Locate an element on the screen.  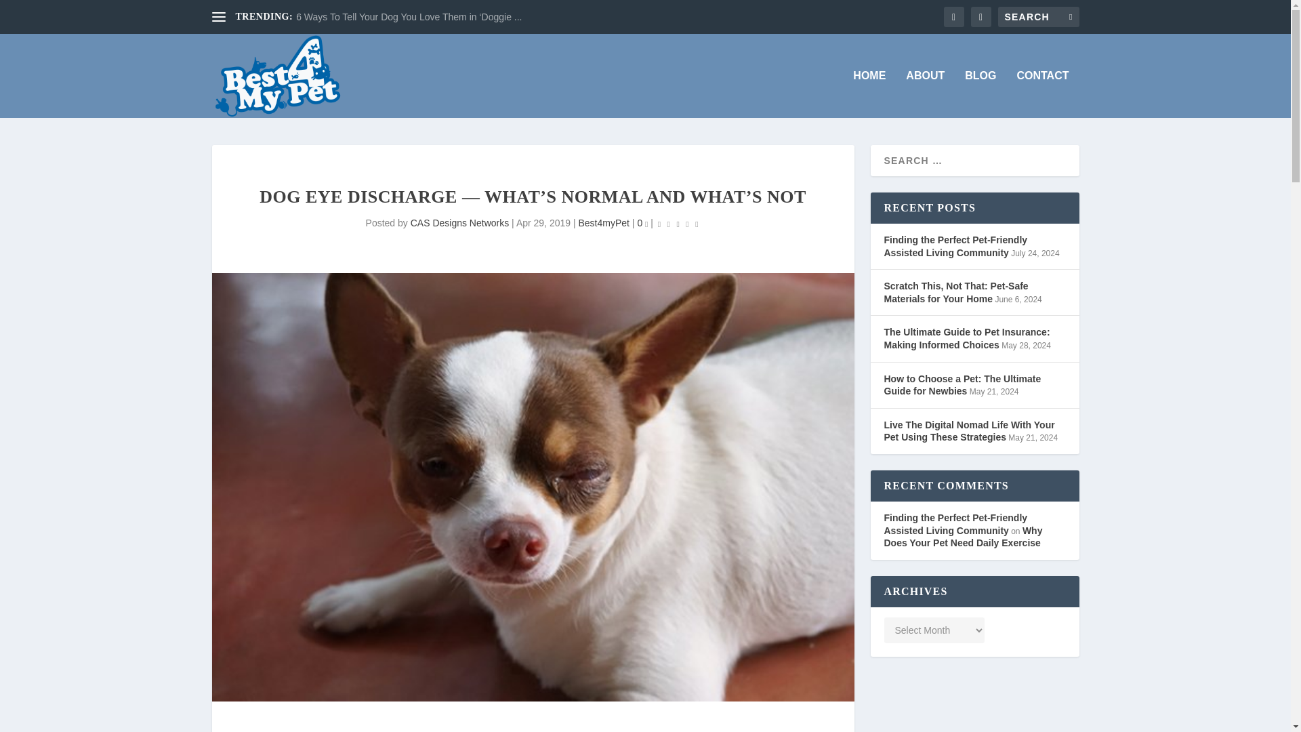
Best4myPet is located at coordinates (603, 222).